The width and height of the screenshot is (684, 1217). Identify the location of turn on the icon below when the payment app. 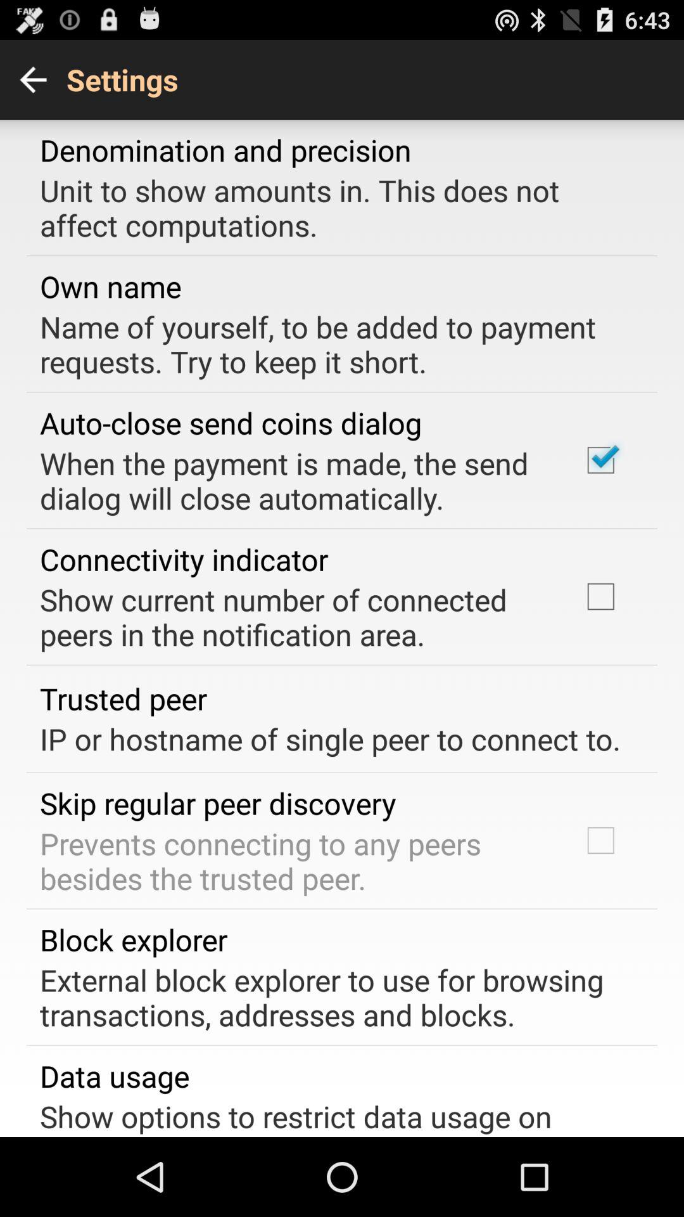
(184, 559).